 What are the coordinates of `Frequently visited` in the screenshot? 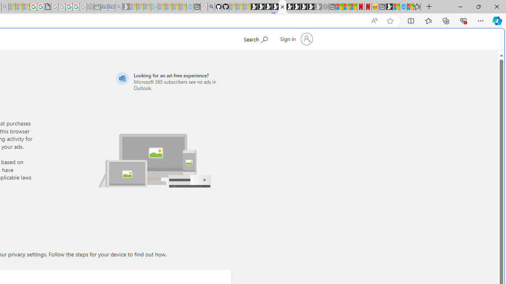 It's located at (165, 105).